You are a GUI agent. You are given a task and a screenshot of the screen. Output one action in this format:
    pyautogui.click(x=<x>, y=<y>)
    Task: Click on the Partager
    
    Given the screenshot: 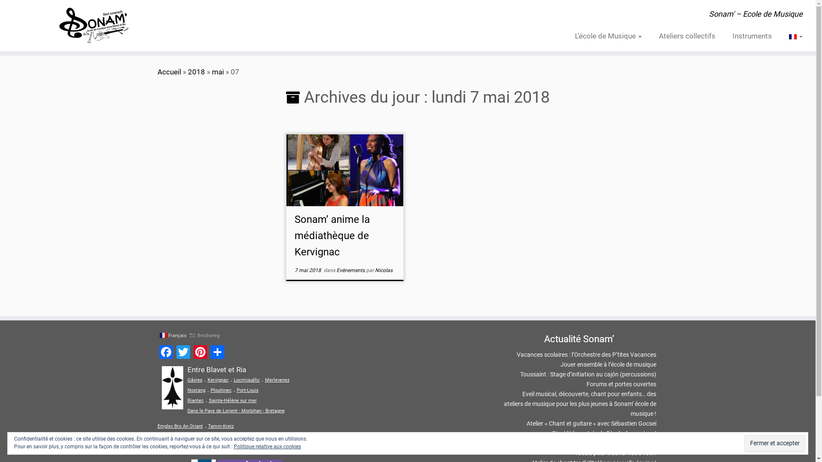 What is the action you would take?
    pyautogui.click(x=217, y=353)
    